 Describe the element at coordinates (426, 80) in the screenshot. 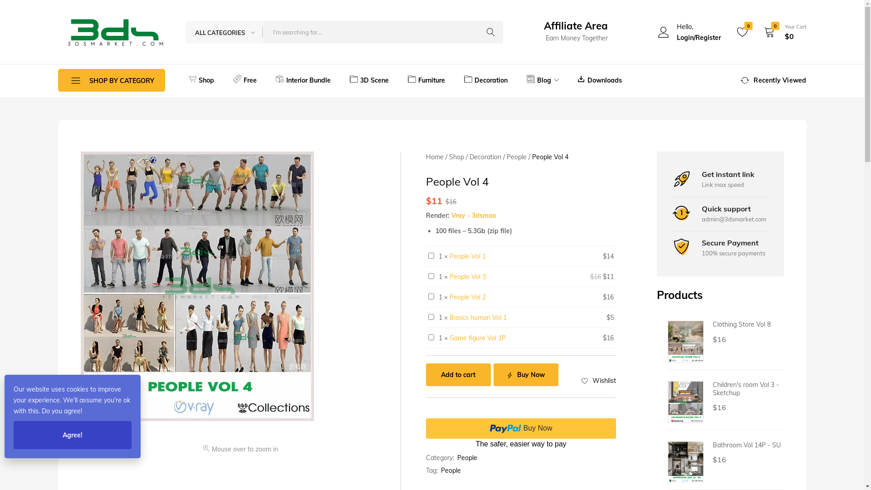

I see `Furniture` at that location.